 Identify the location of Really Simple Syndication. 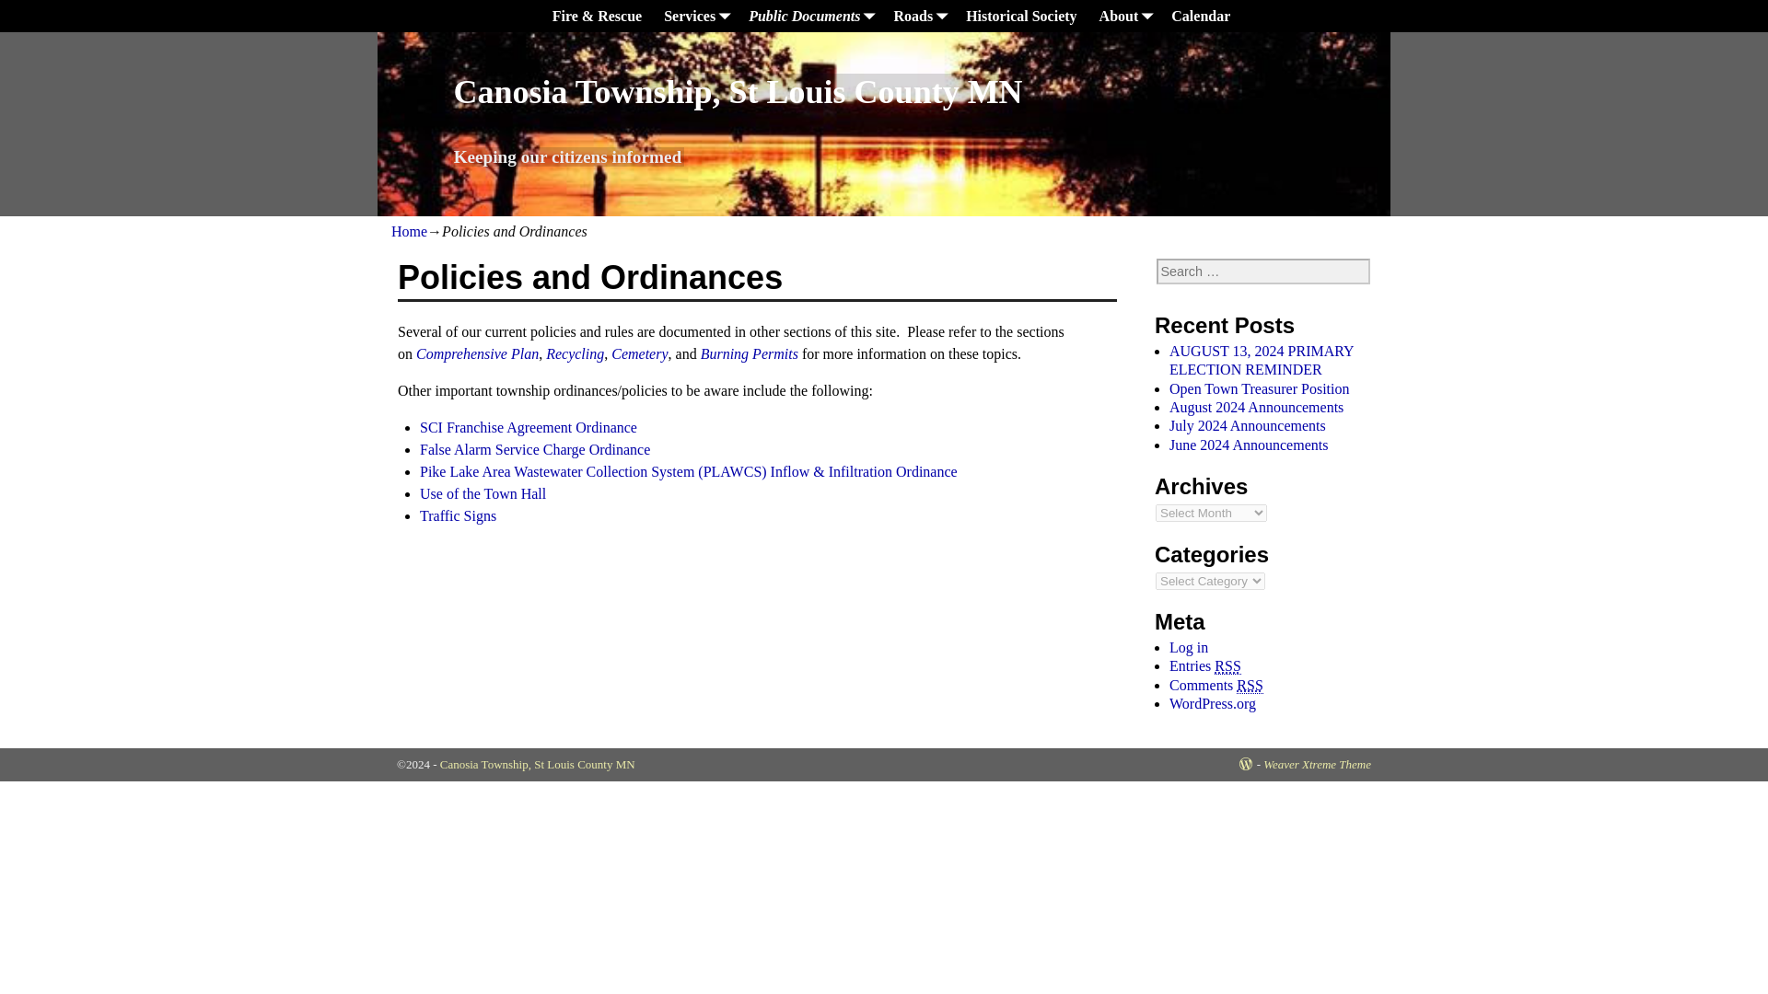
(1249, 685).